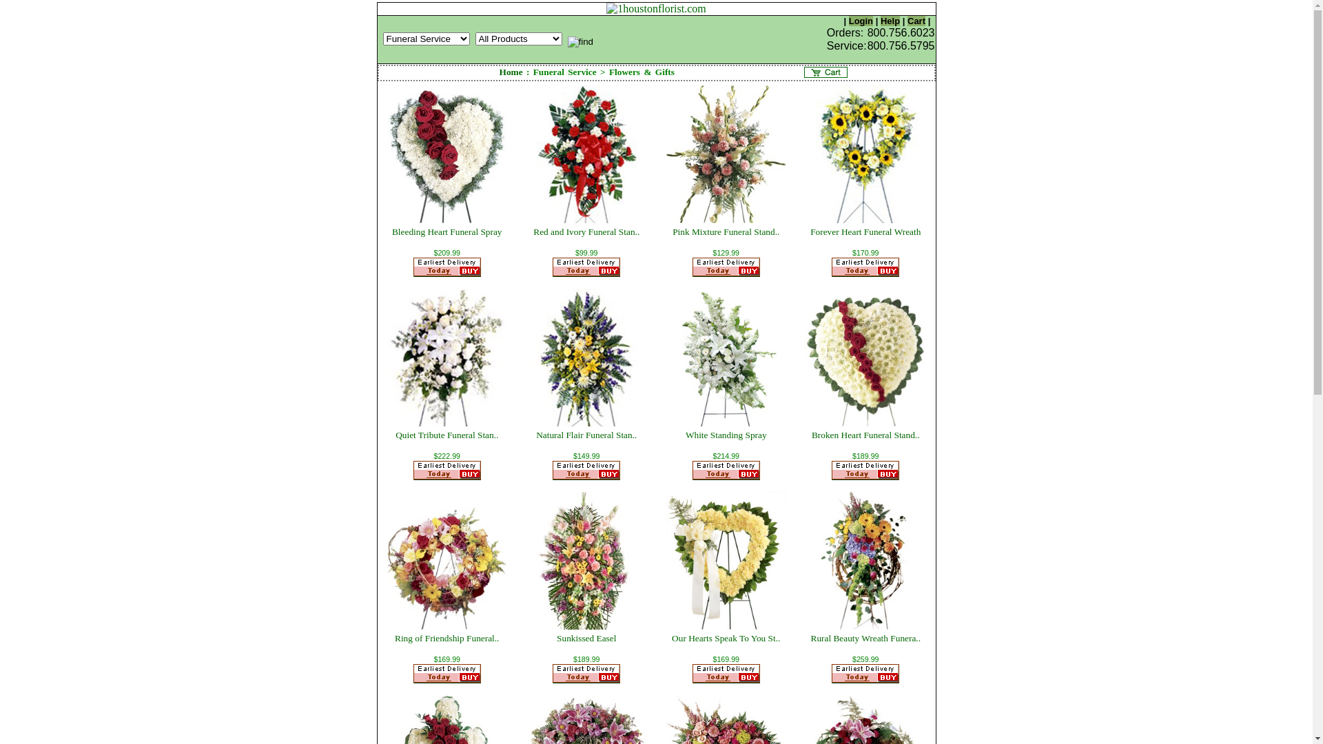 The image size is (1323, 744). What do you see at coordinates (447, 638) in the screenshot?
I see `Ring of Friendship Funeral..` at bounding box center [447, 638].